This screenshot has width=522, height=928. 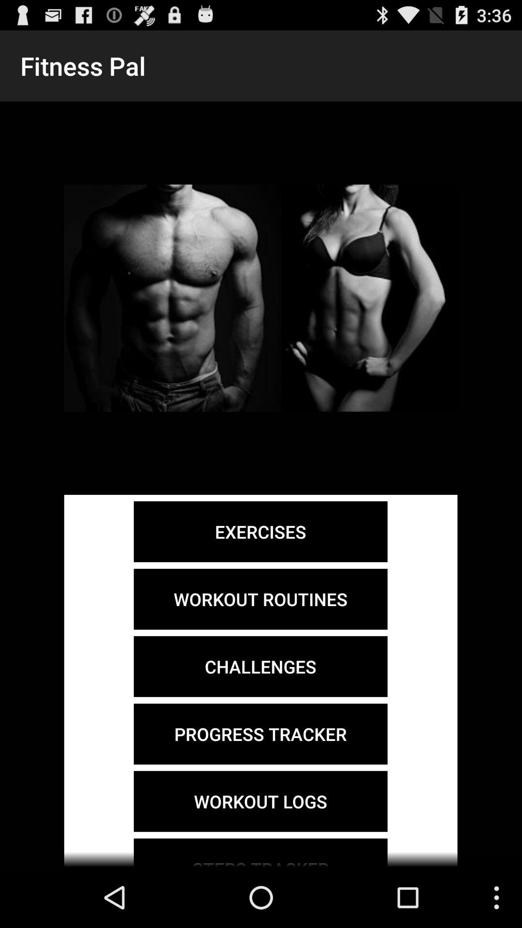 I want to click on swipe until workout routines icon, so click(x=260, y=599).